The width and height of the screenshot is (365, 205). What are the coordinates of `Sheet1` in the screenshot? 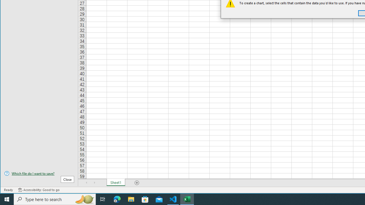 It's located at (116, 183).